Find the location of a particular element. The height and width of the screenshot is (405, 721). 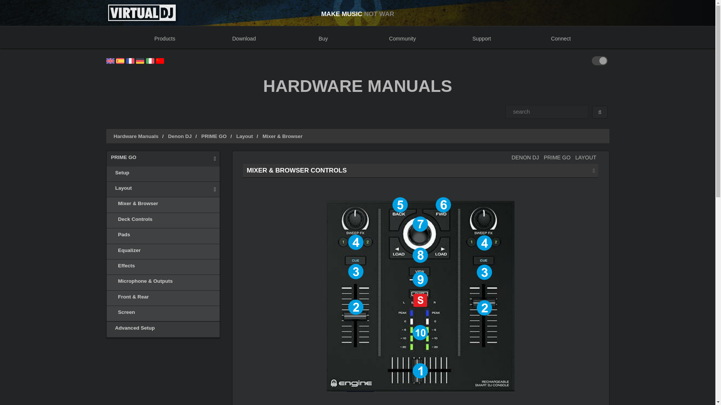

Products is located at coordinates (164, 37).